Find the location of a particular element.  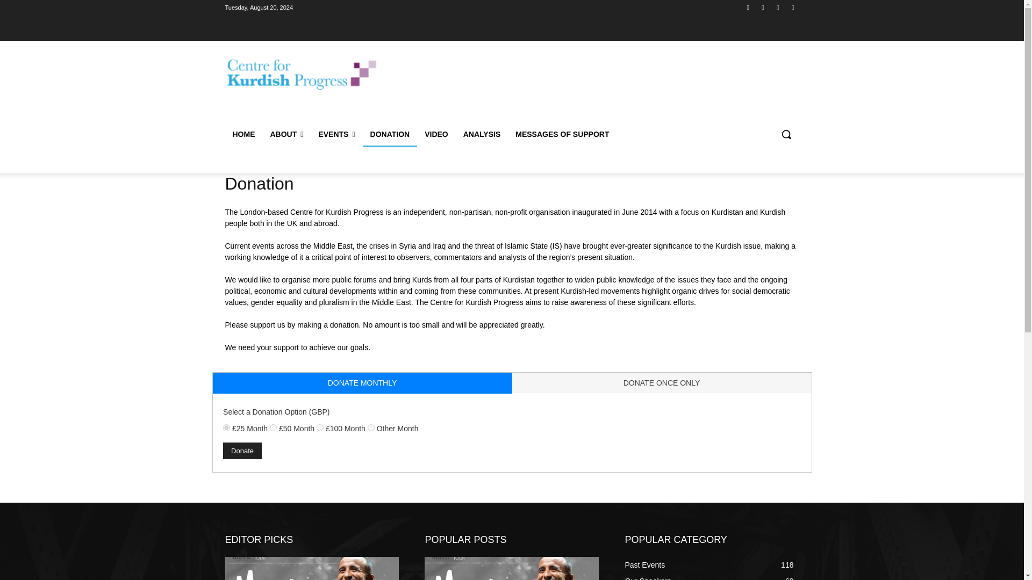

100 is located at coordinates (320, 427).